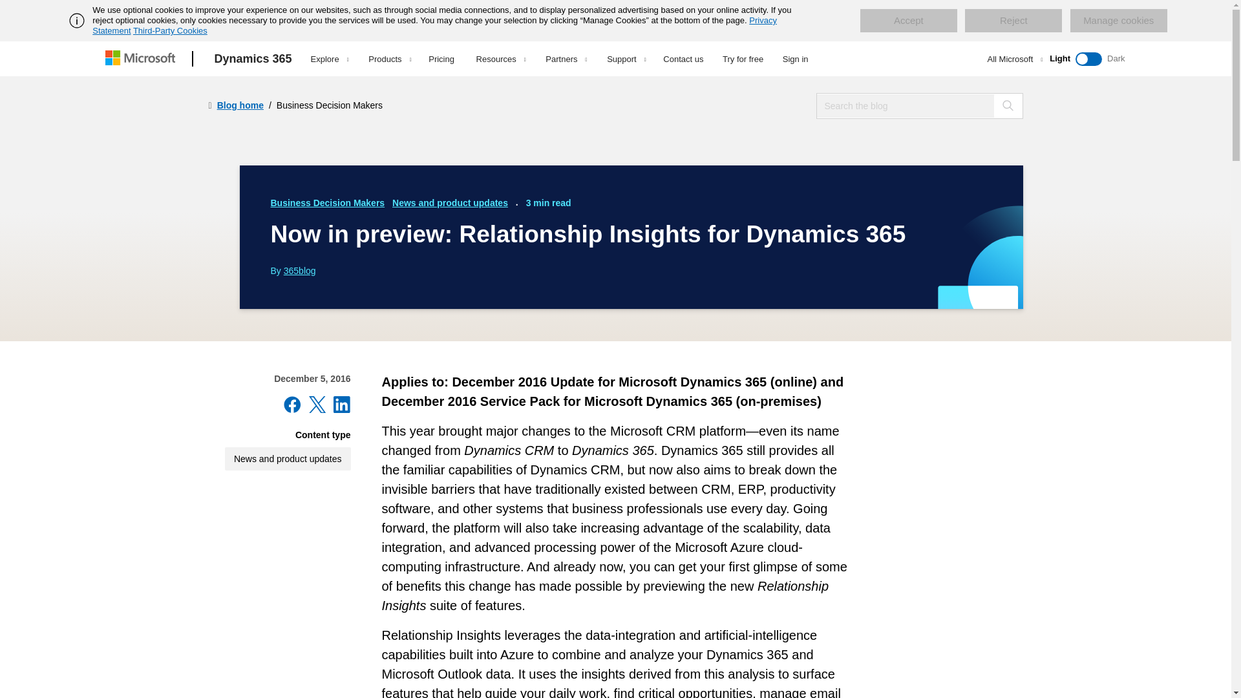 The height and width of the screenshot is (698, 1241). Describe the element at coordinates (169, 30) in the screenshot. I see `Third-Party Cookies` at that location.